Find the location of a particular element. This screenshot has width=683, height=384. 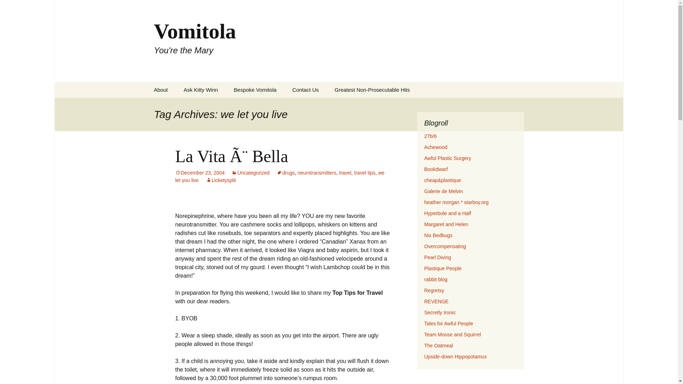

Uncategorized is located at coordinates (250, 173).